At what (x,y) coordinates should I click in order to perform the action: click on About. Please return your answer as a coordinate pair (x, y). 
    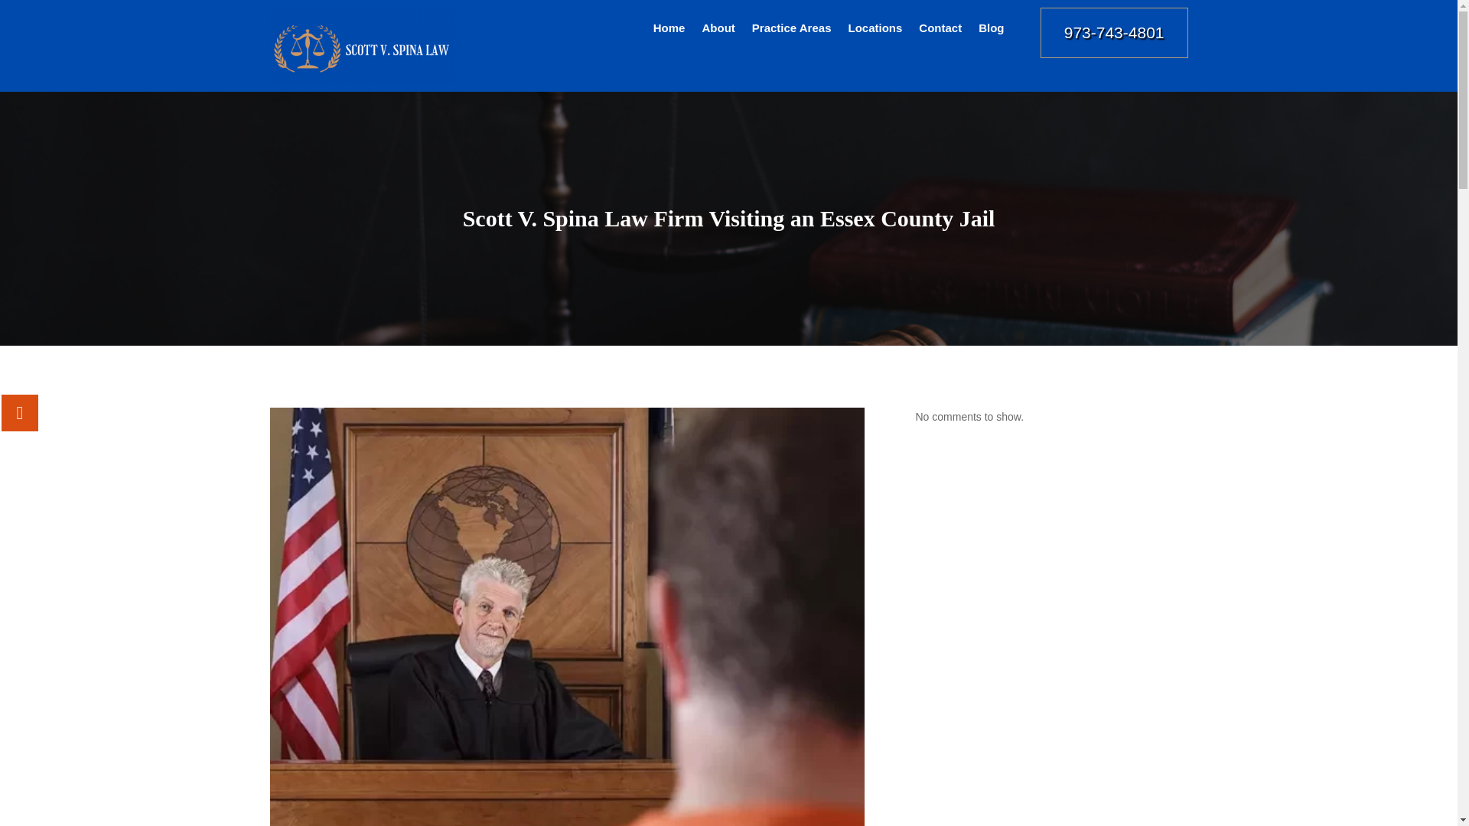
    Looking at the image, I should click on (718, 31).